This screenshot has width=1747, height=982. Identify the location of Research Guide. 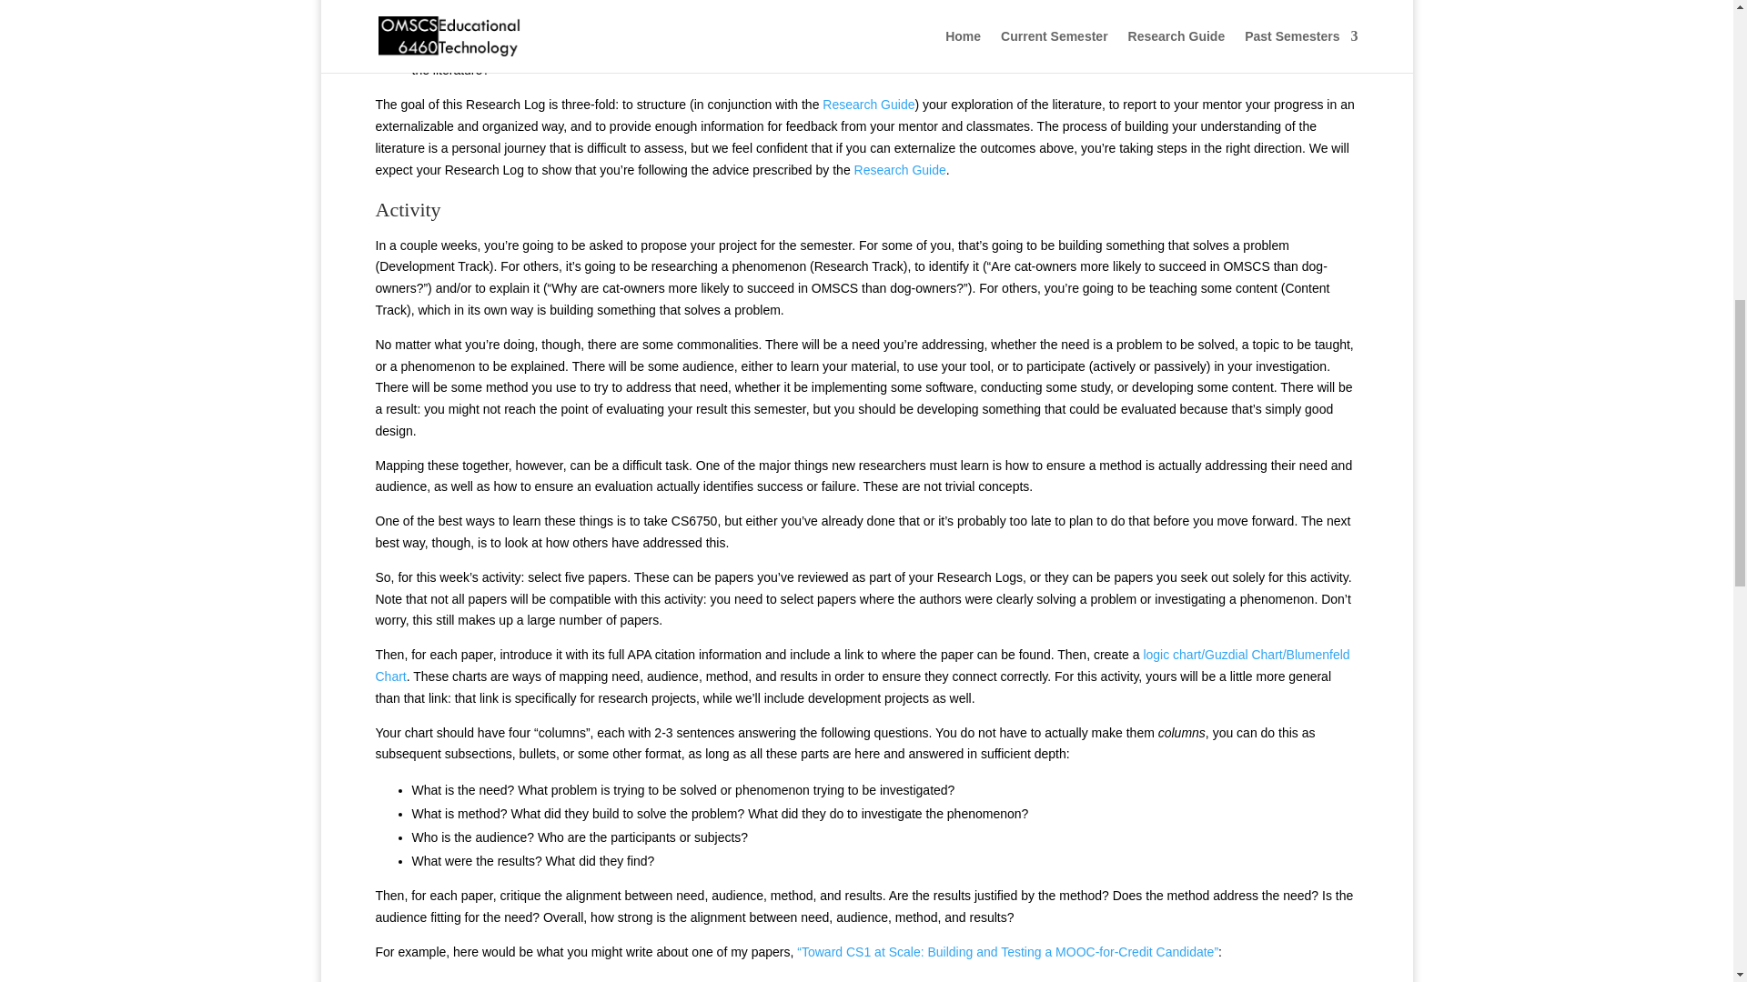
(868, 104).